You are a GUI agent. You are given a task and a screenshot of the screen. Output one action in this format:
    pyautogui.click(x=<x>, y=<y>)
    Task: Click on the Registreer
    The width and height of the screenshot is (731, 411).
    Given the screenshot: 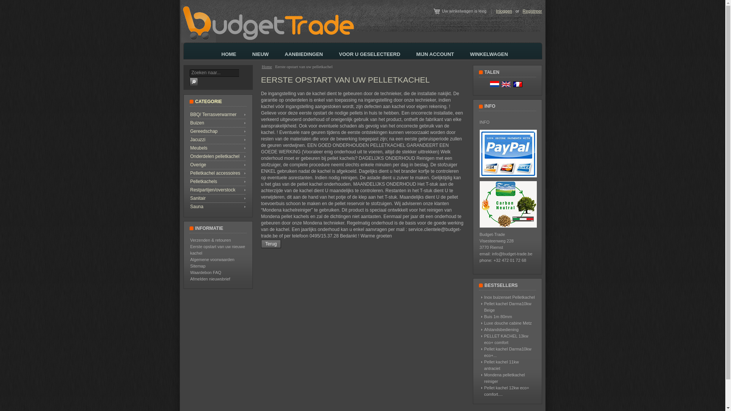 What is the action you would take?
    pyautogui.click(x=532, y=11)
    